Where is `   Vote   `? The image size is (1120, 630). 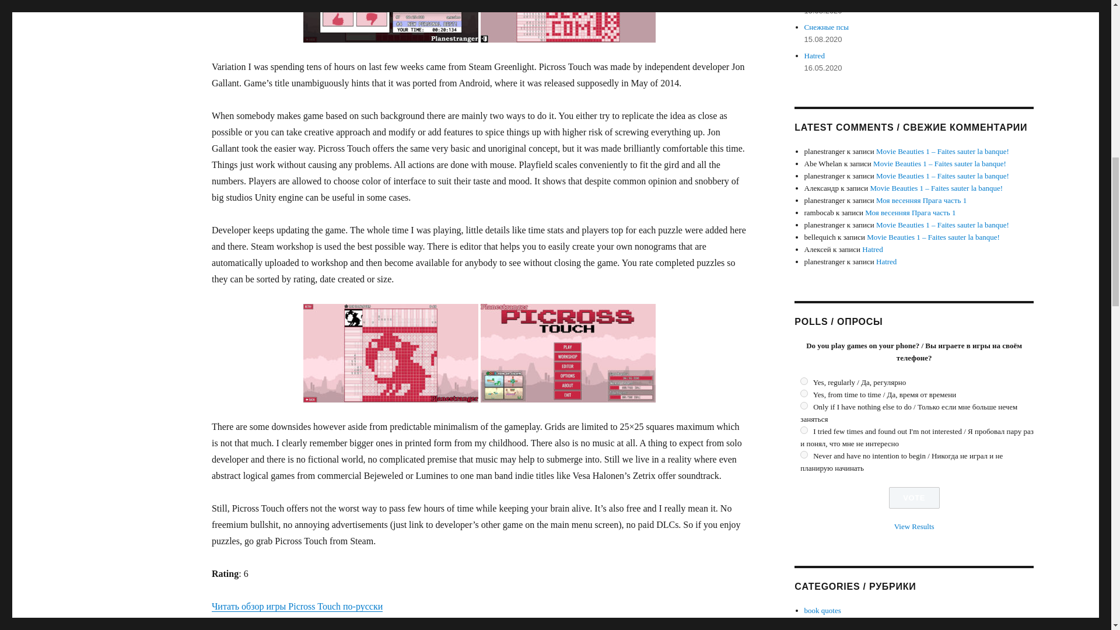    Vote    is located at coordinates (914, 497).